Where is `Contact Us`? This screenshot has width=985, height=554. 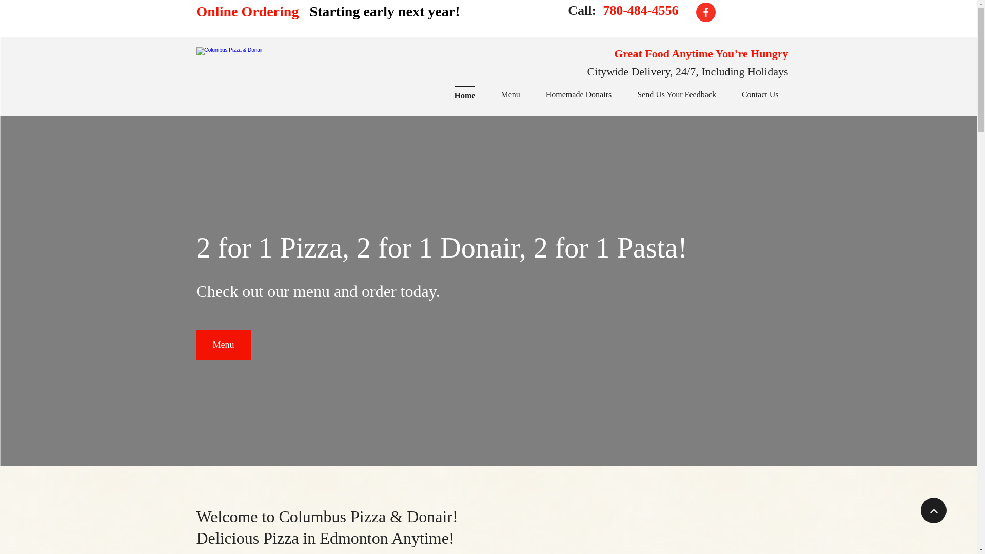 Contact Us is located at coordinates (760, 95).